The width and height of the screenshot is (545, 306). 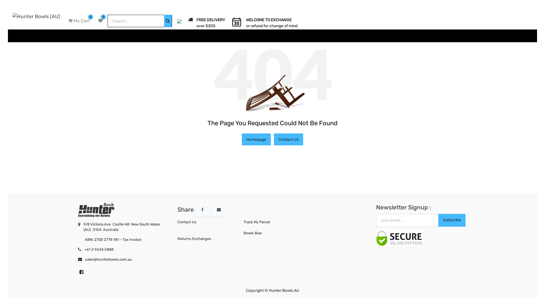 What do you see at coordinates (96, 209) in the screenshot?
I see `Hunter Bowls (AU)` at bounding box center [96, 209].